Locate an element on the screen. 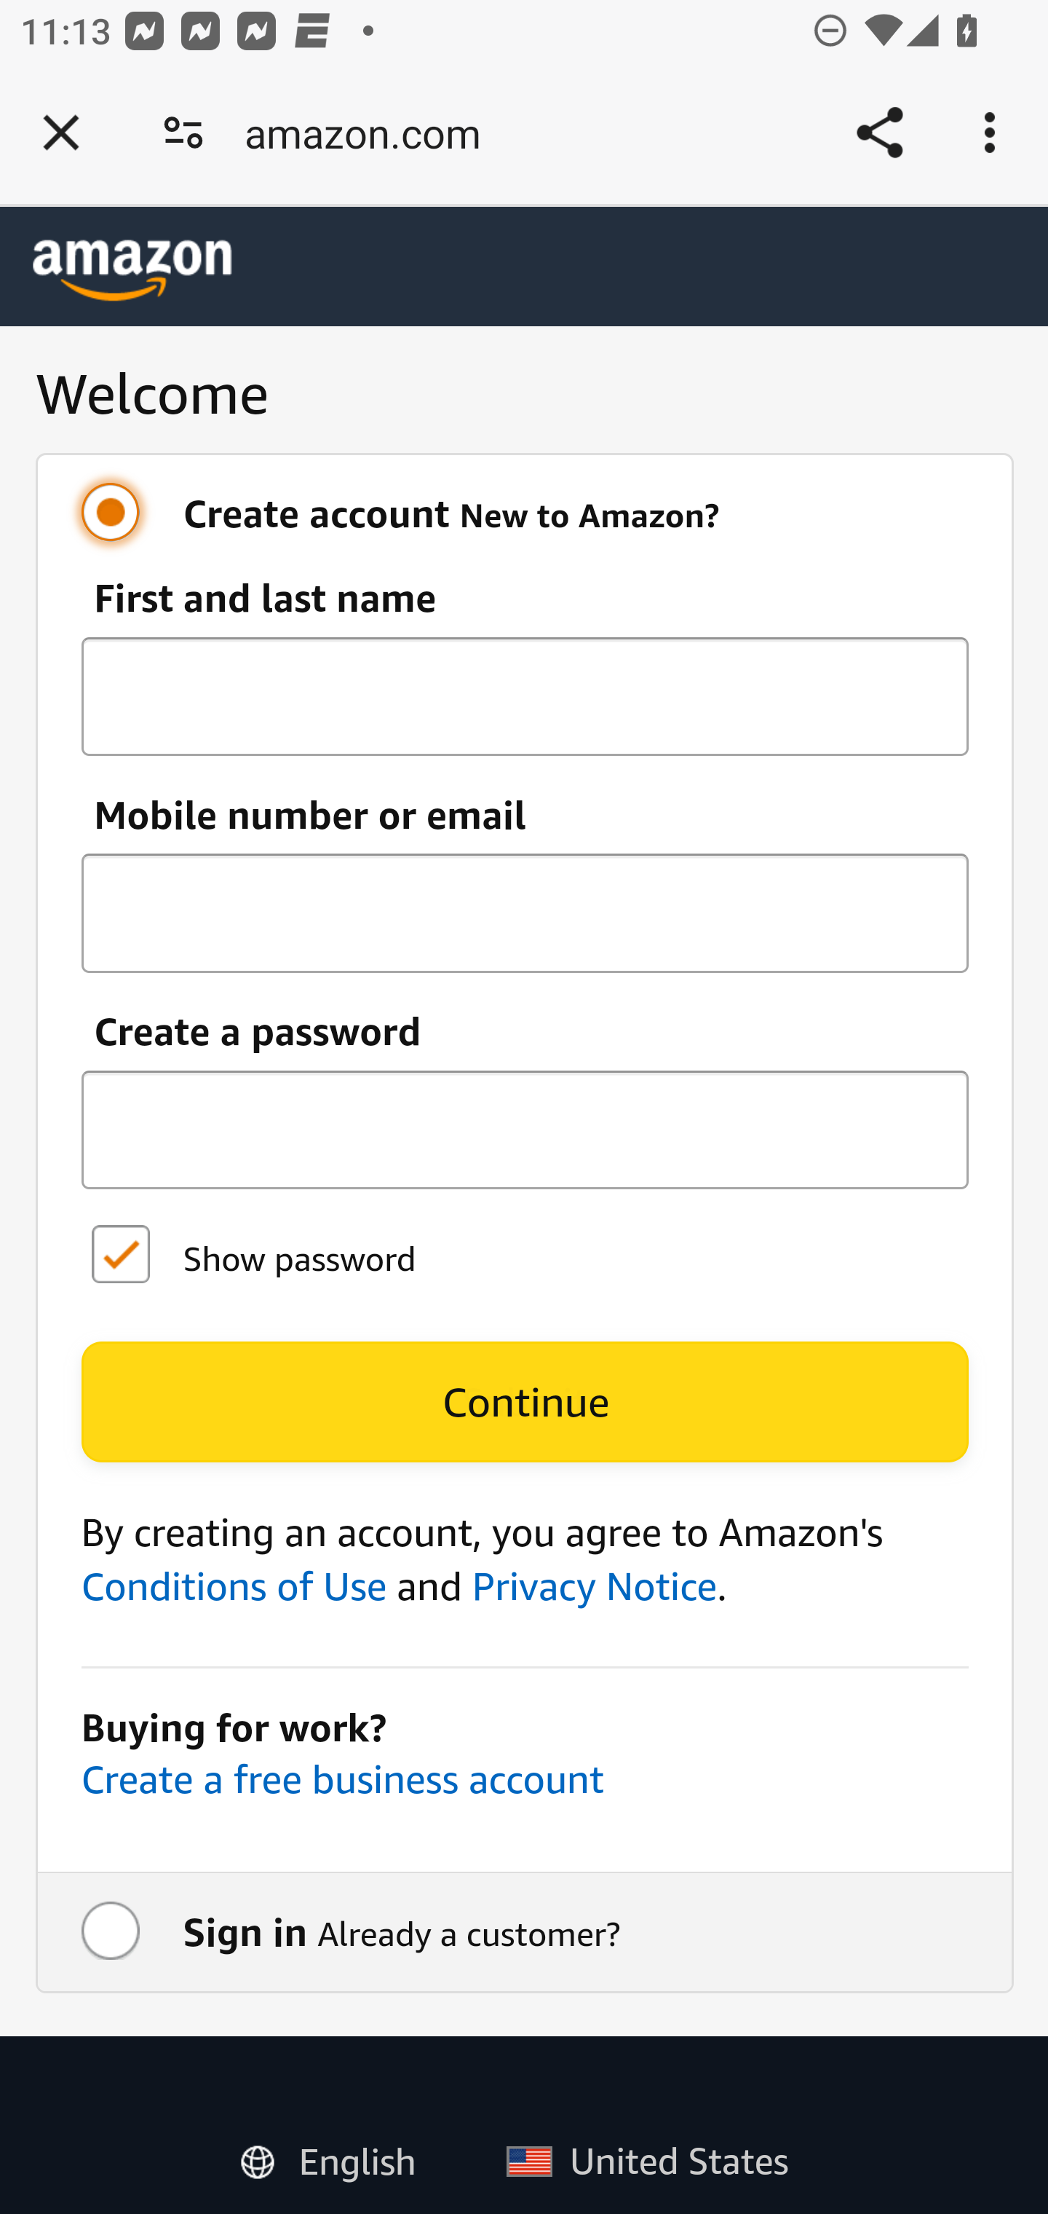 The height and width of the screenshot is (2214, 1048). Share is located at coordinates (879, 133).